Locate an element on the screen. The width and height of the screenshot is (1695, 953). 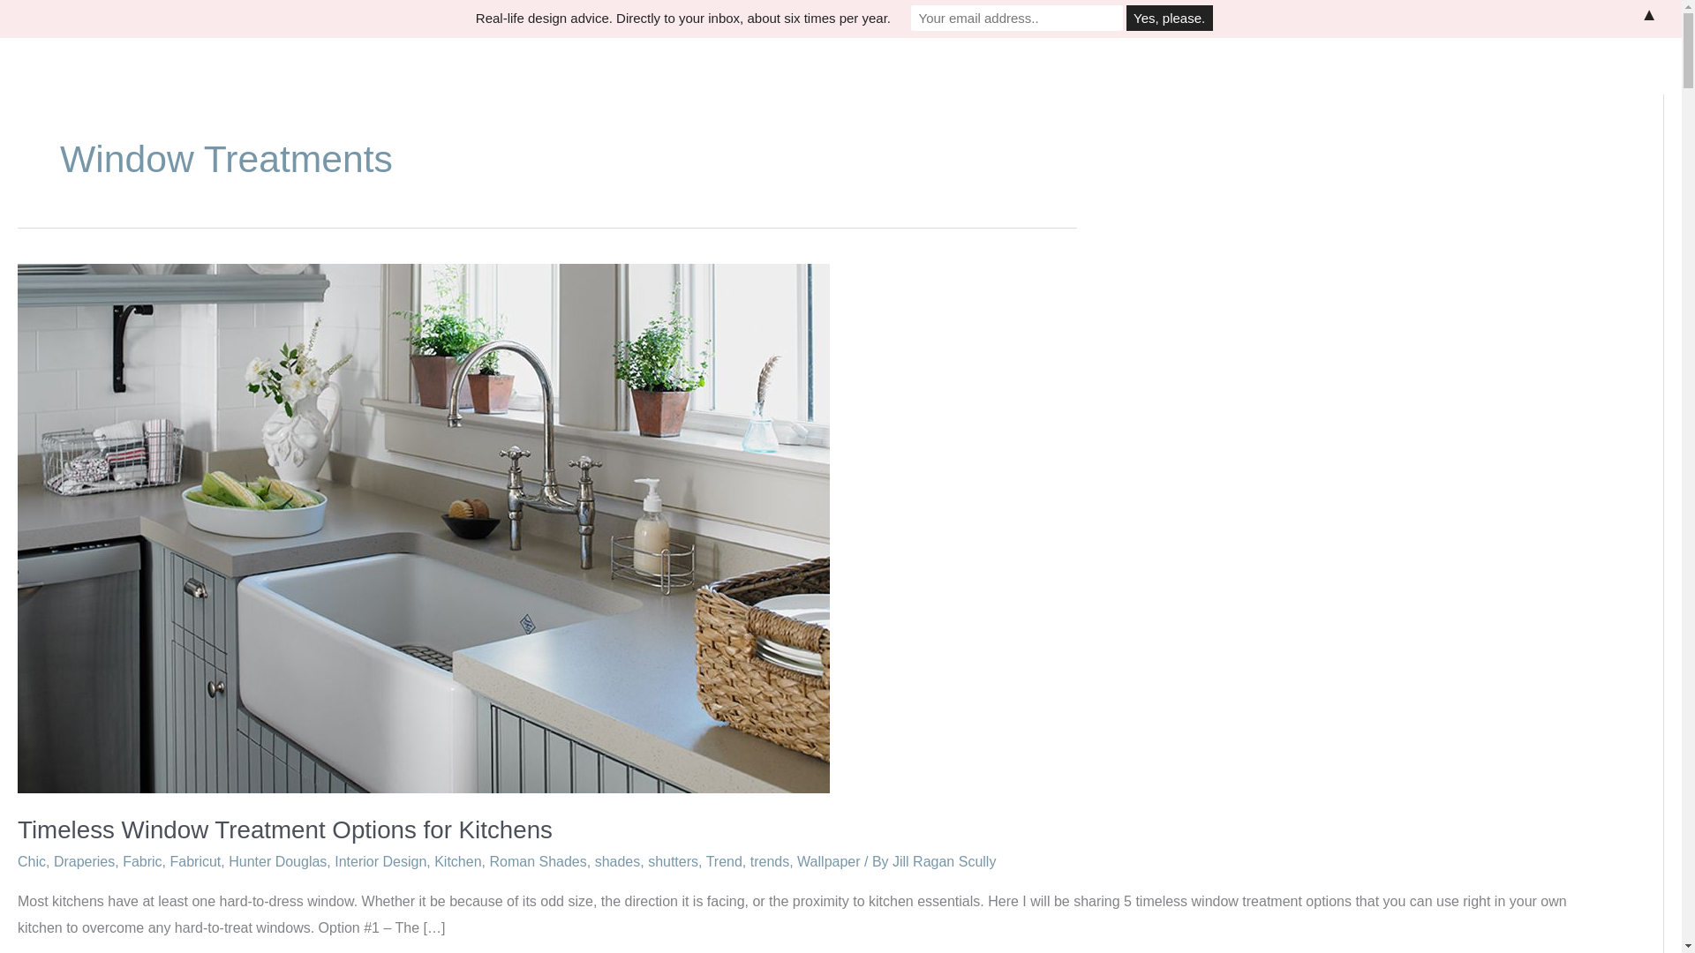
Interior Design is located at coordinates (380, 861).